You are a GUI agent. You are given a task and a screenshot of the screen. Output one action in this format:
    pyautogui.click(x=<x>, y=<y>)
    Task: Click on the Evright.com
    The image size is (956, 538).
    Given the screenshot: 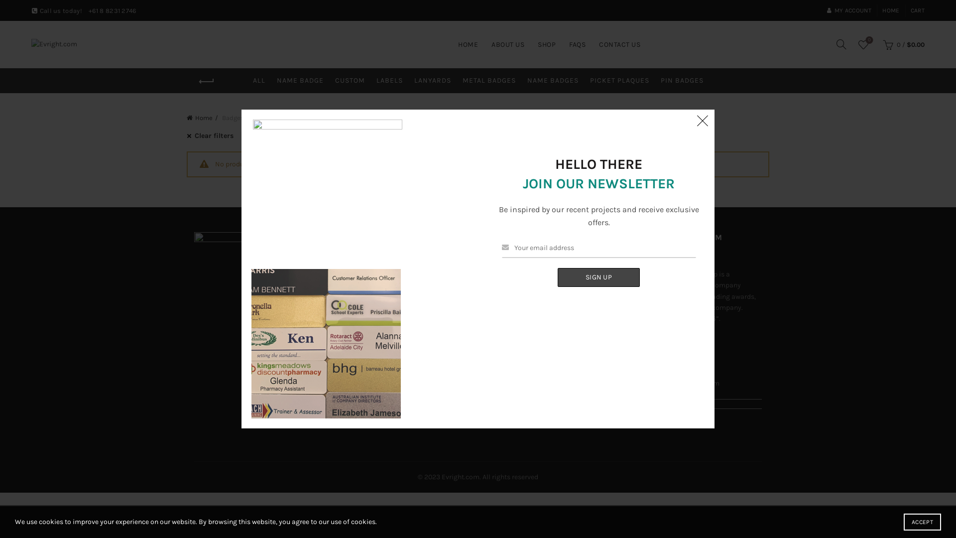 What is the action you would take?
    pyautogui.click(x=461, y=477)
    